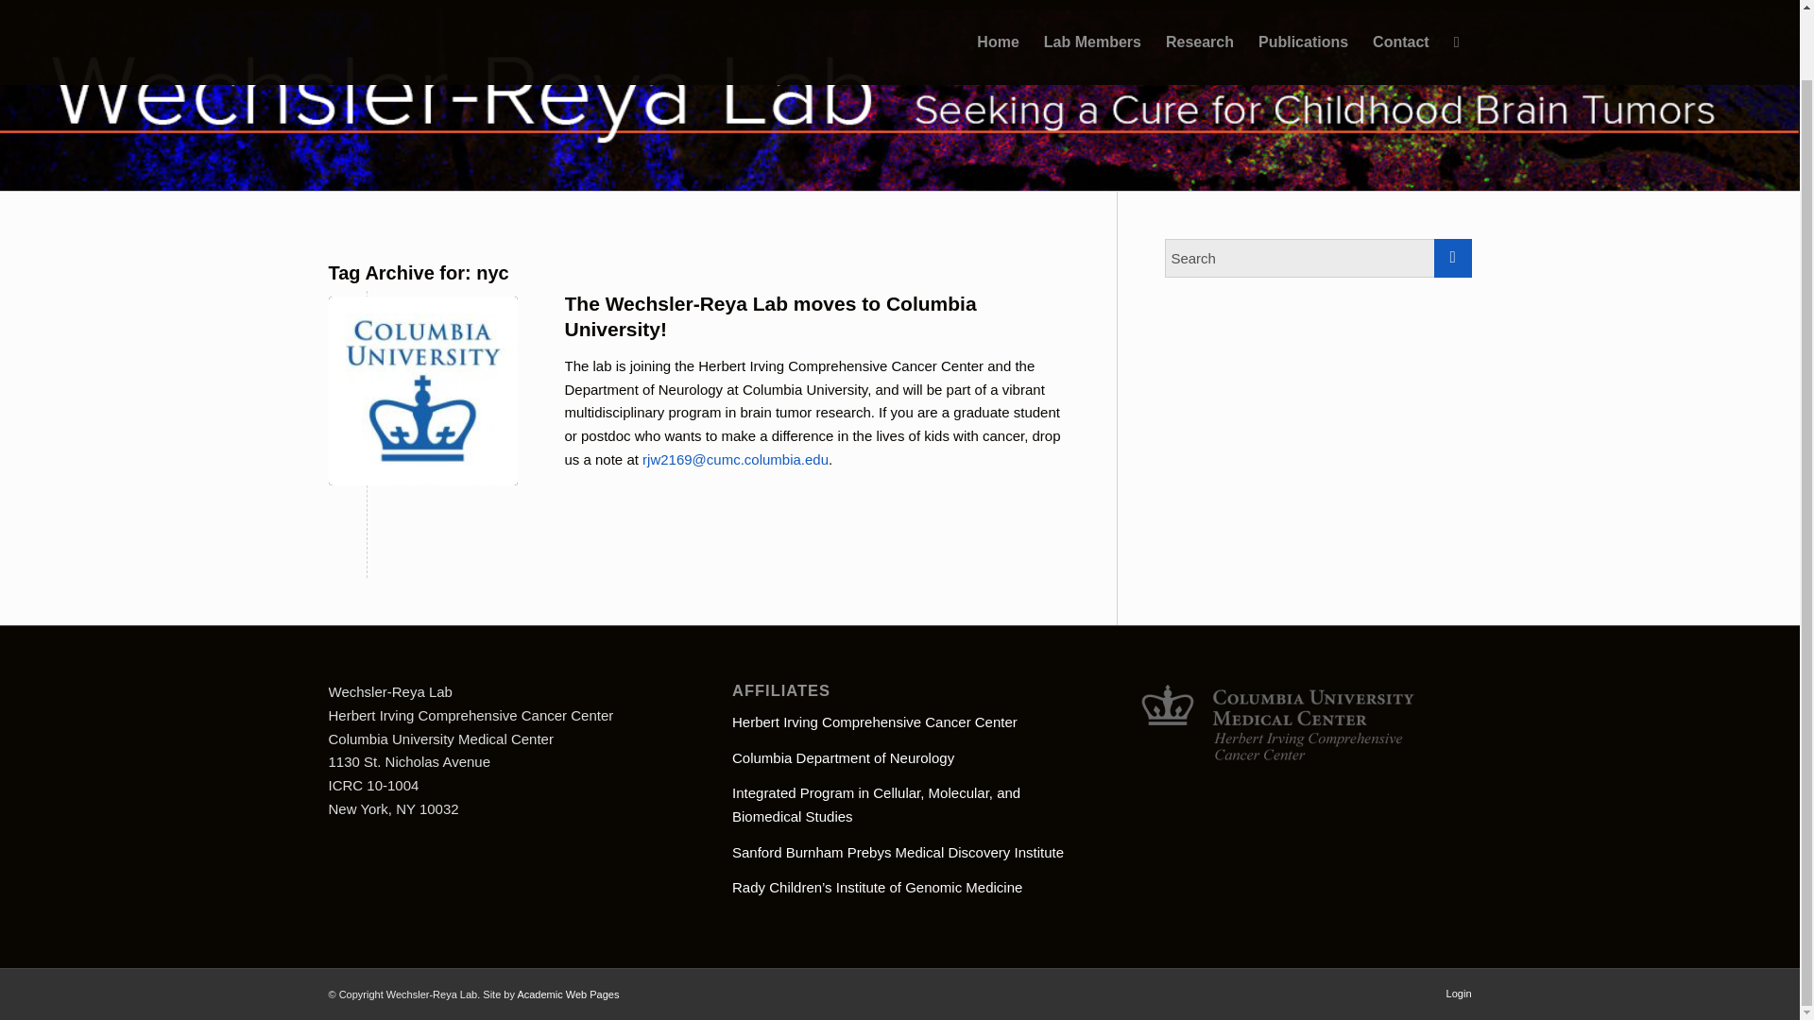 The width and height of the screenshot is (1814, 1020). I want to click on Lab Members, so click(1092, 6).